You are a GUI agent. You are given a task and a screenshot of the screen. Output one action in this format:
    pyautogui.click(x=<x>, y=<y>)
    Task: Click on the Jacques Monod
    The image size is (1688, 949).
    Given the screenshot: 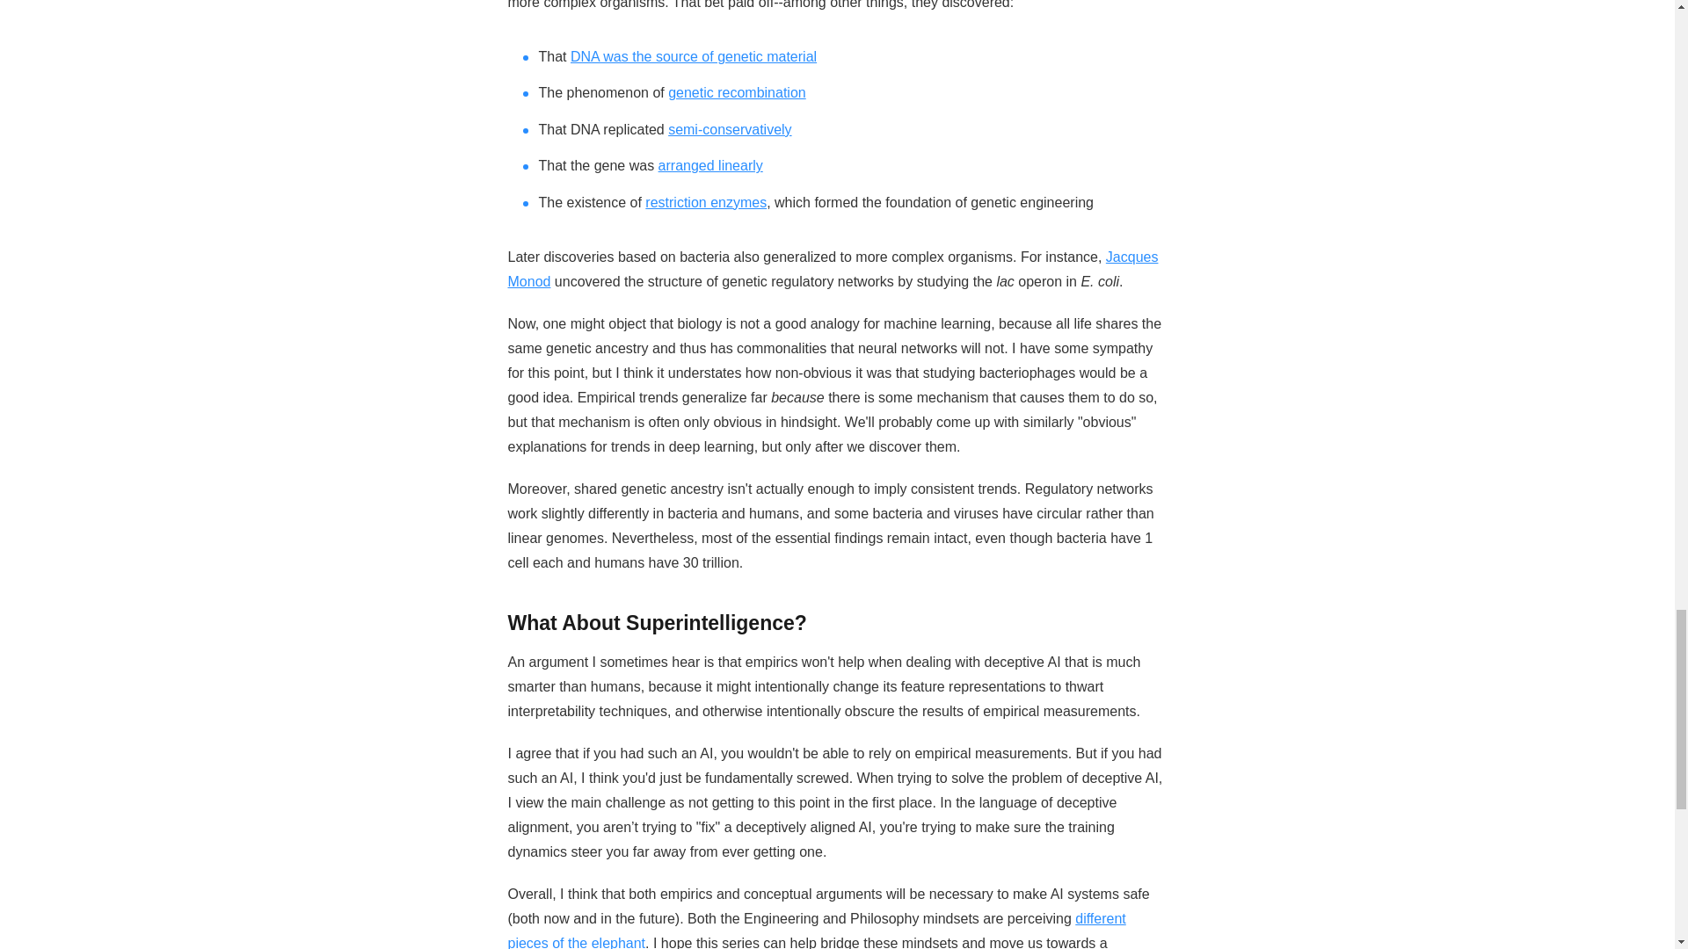 What is the action you would take?
    pyautogui.click(x=833, y=269)
    